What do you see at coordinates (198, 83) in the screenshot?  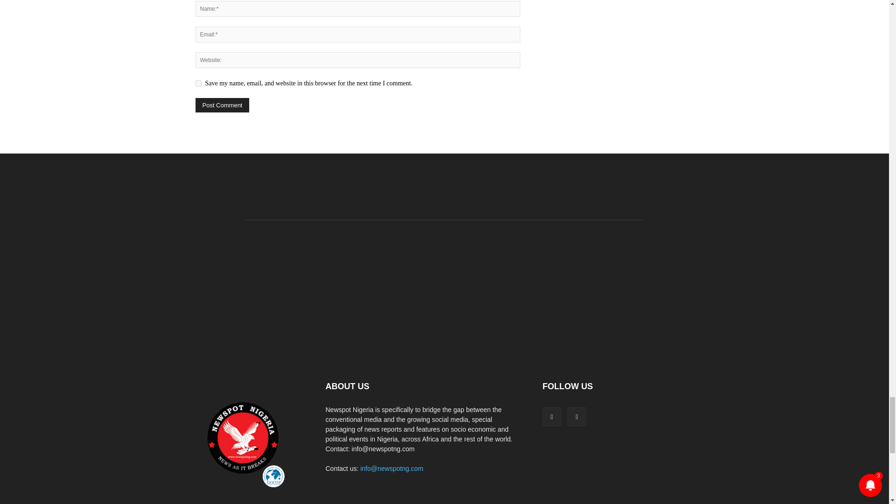 I see `yes` at bounding box center [198, 83].